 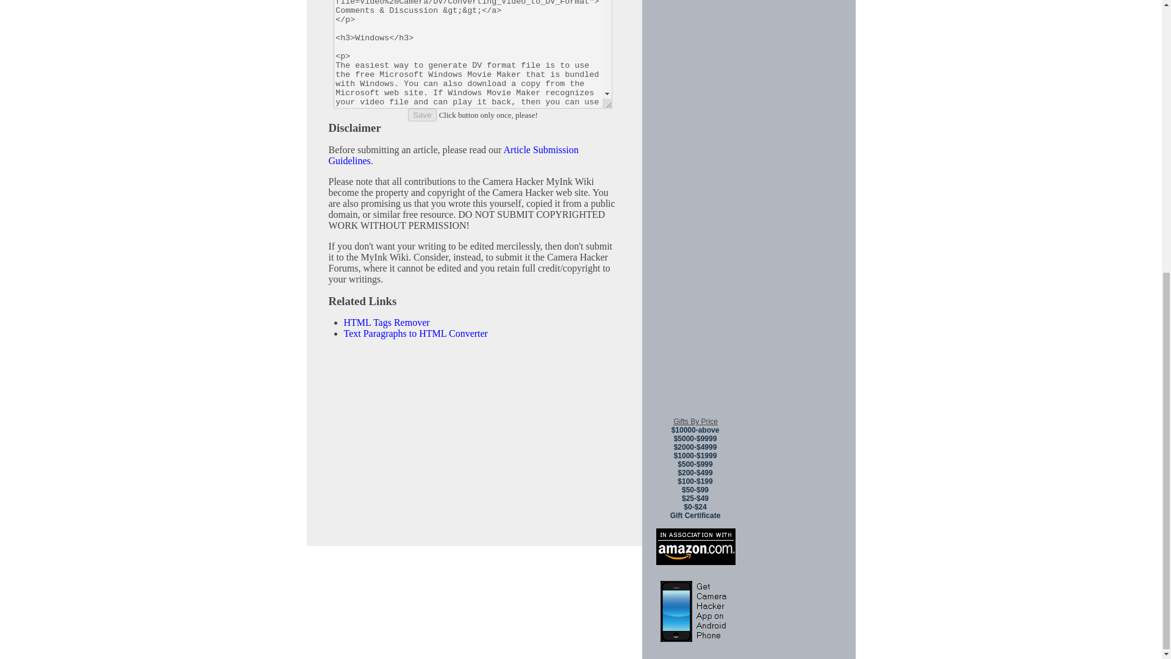 I want to click on Save, so click(x=421, y=115).